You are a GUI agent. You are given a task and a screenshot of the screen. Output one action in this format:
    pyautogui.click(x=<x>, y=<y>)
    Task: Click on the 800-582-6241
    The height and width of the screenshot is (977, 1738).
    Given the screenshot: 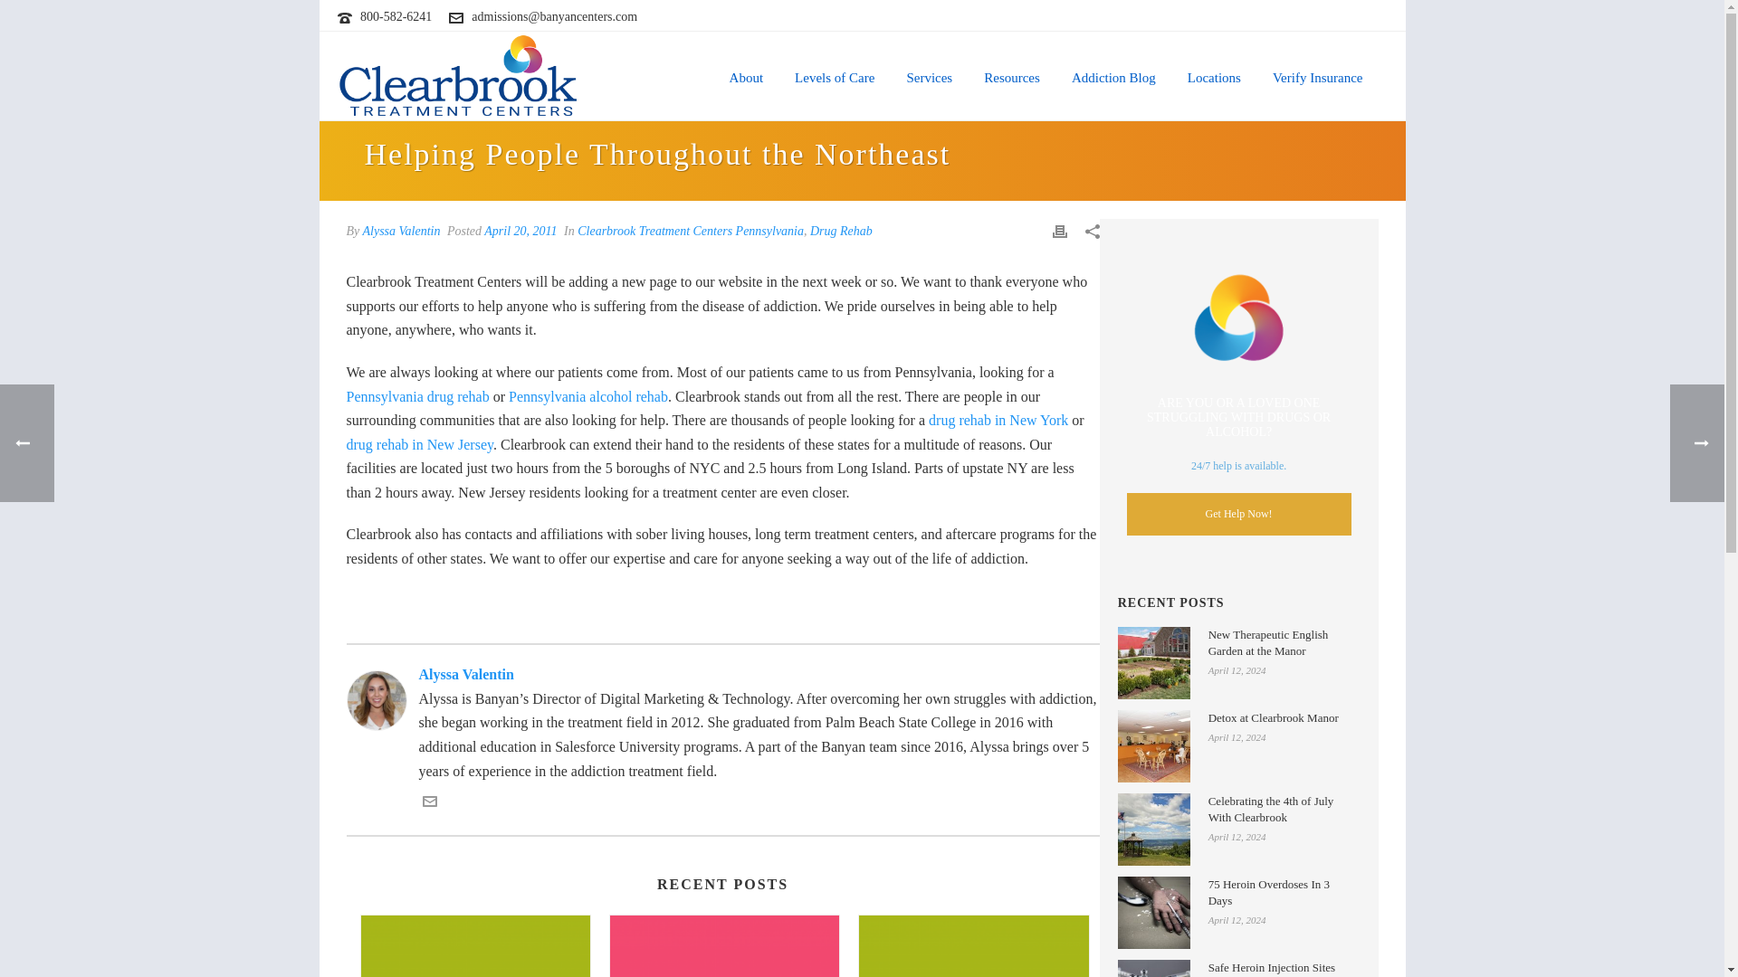 What is the action you would take?
    pyautogui.click(x=395, y=16)
    